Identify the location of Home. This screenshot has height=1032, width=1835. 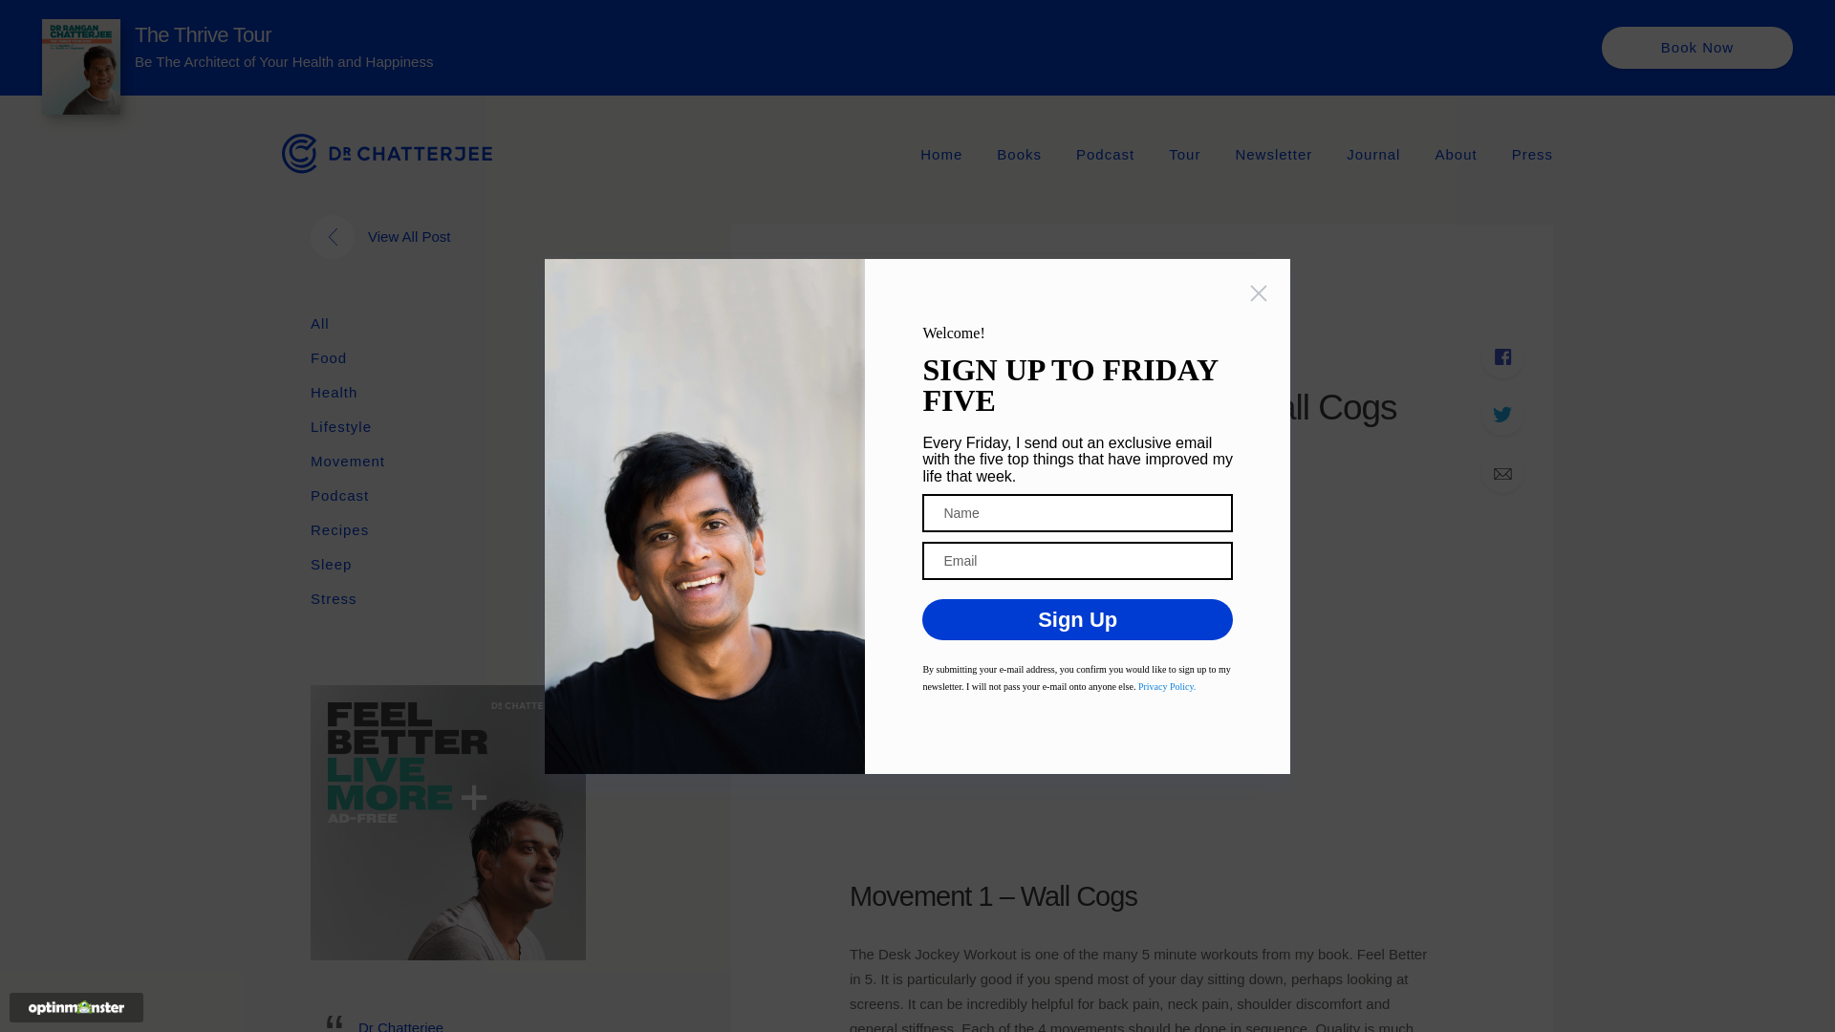
(940, 153).